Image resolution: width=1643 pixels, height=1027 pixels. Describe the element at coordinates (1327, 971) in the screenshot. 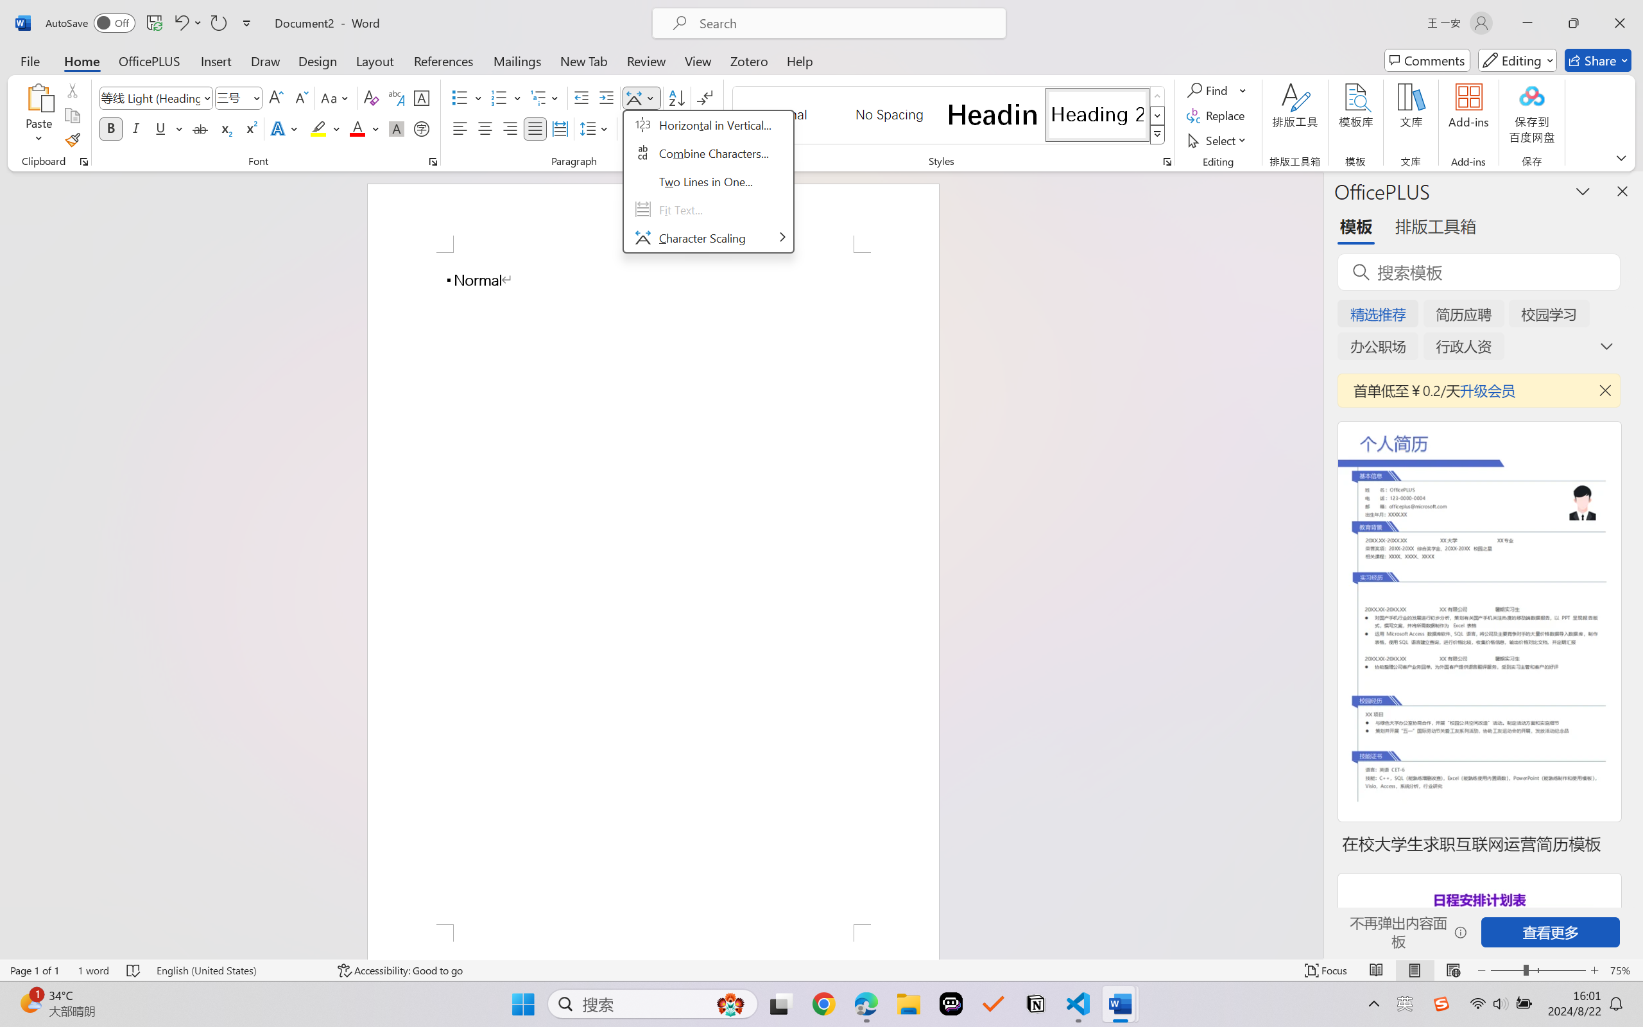

I see `Focus ` at that location.